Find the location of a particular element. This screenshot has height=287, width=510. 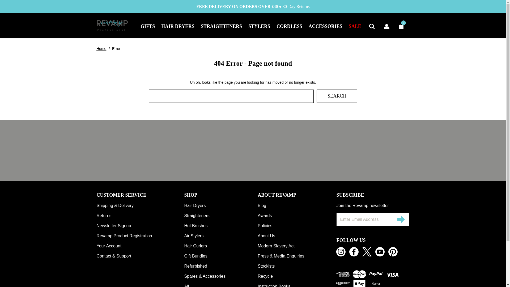

Revamp Product Registration is located at coordinates (140, 236).